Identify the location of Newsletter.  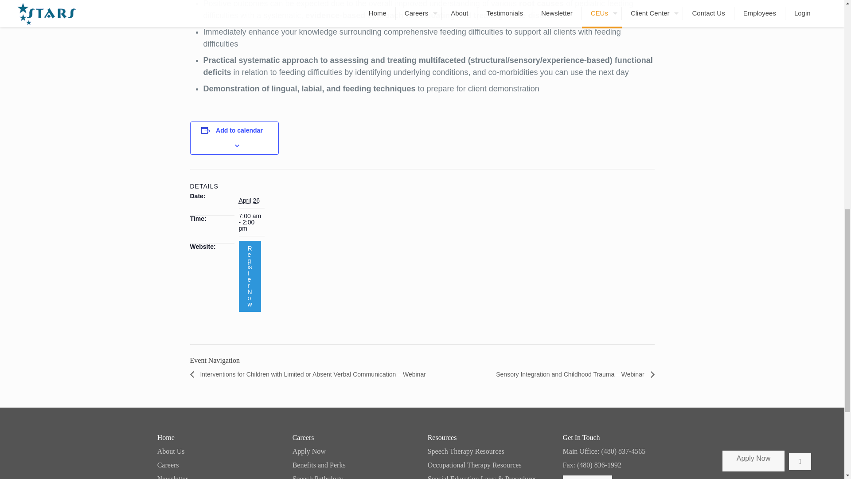
(219, 477).